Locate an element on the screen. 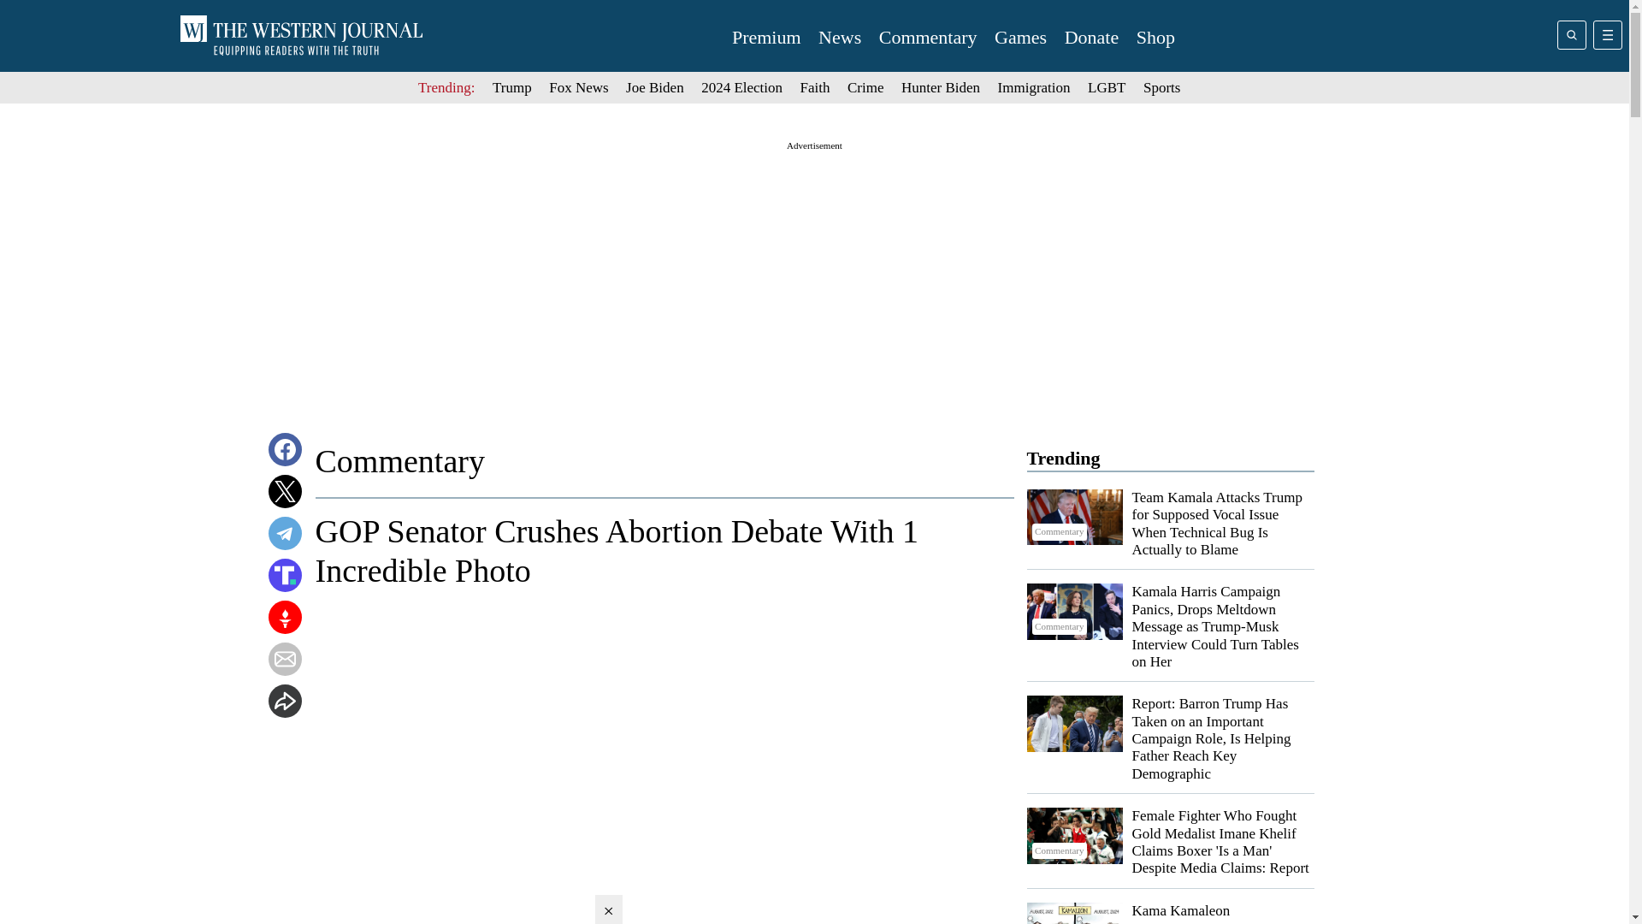 Image resolution: width=1642 pixels, height=924 pixels. News is located at coordinates (839, 38).